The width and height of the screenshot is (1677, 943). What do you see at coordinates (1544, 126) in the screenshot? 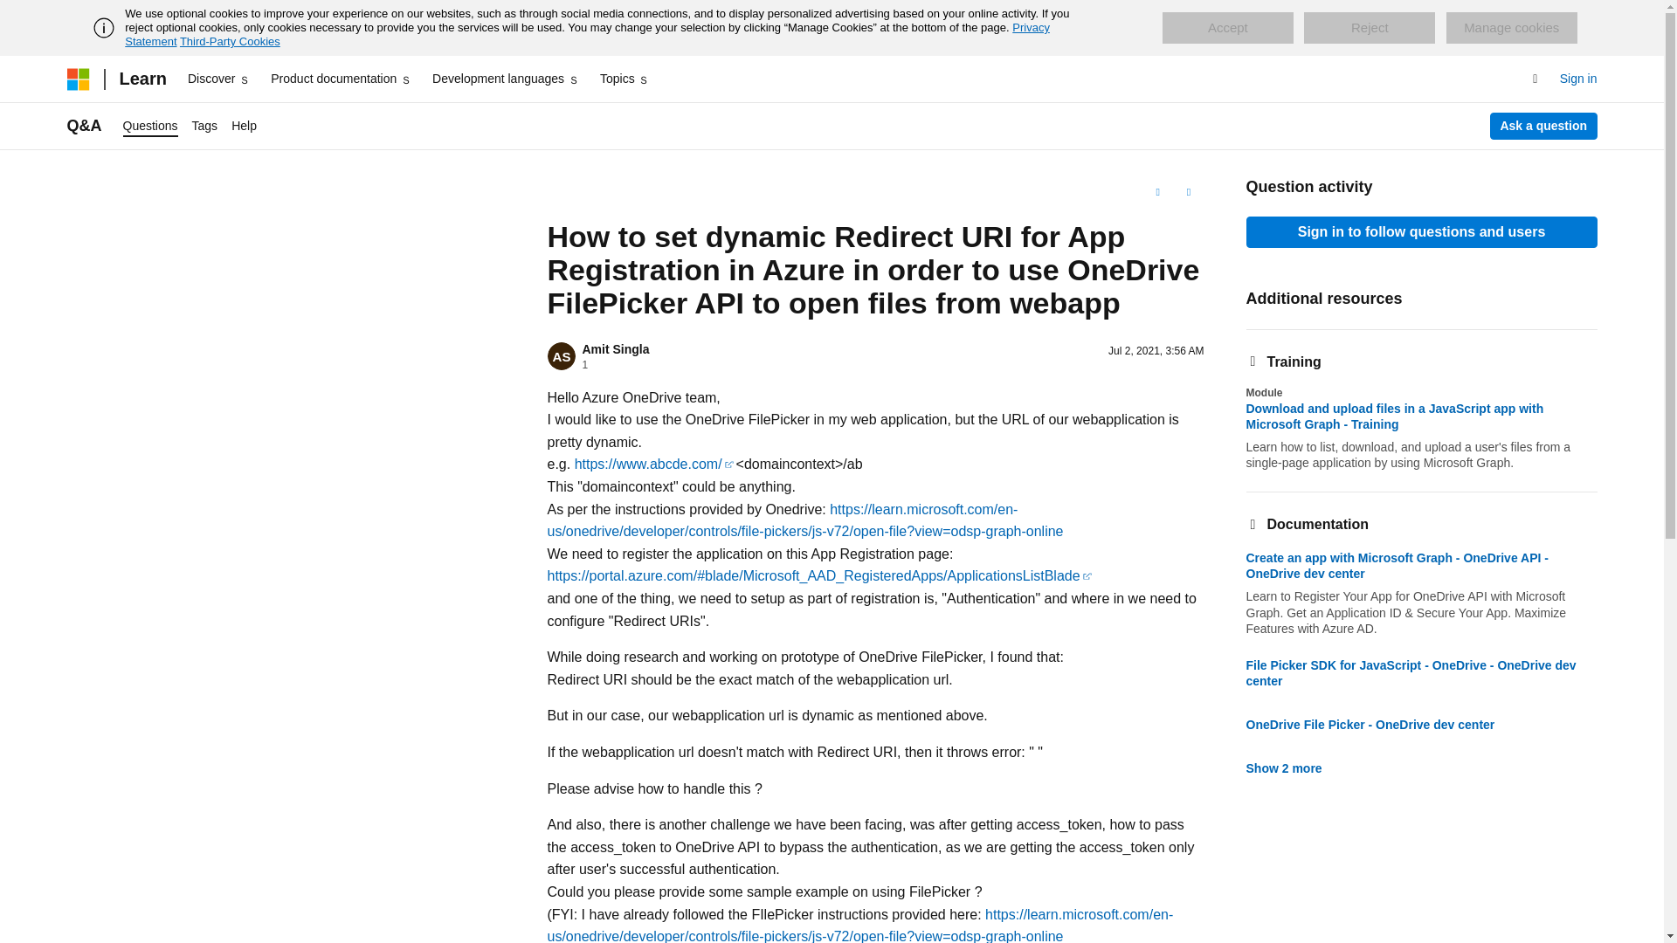
I see `Ask a question` at bounding box center [1544, 126].